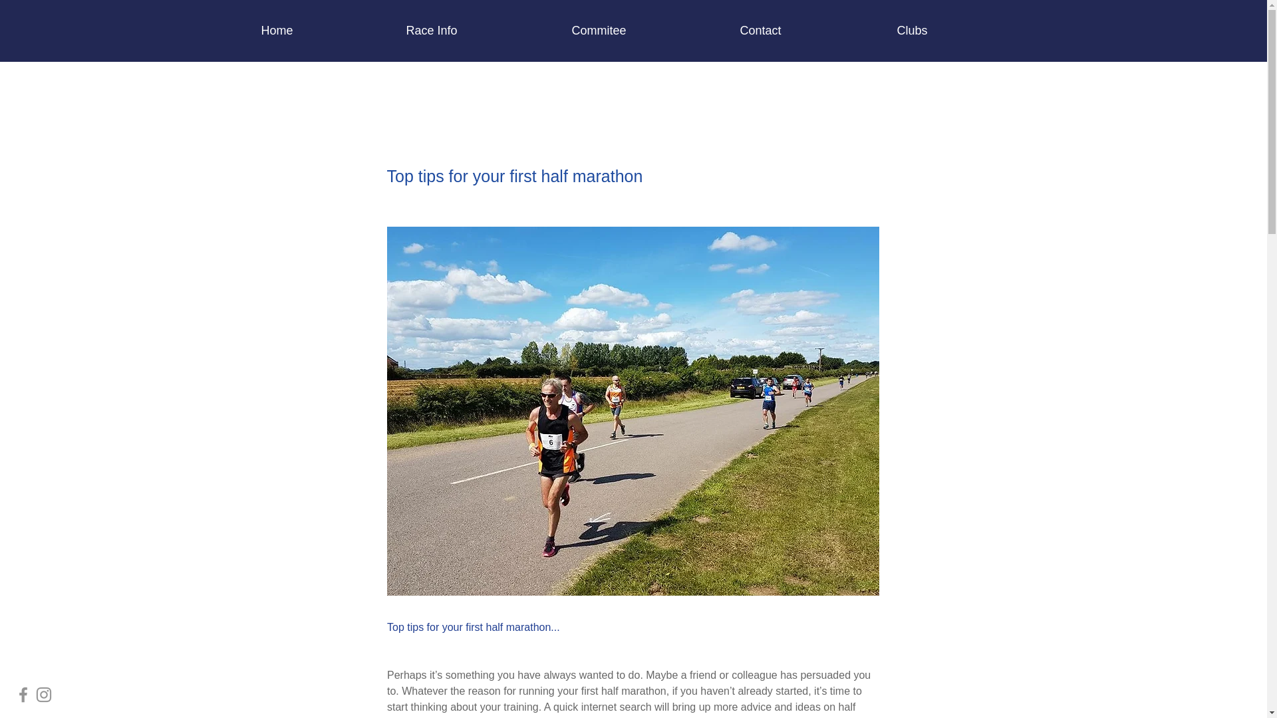  Describe the element at coordinates (809, 31) in the screenshot. I see `Contact` at that location.